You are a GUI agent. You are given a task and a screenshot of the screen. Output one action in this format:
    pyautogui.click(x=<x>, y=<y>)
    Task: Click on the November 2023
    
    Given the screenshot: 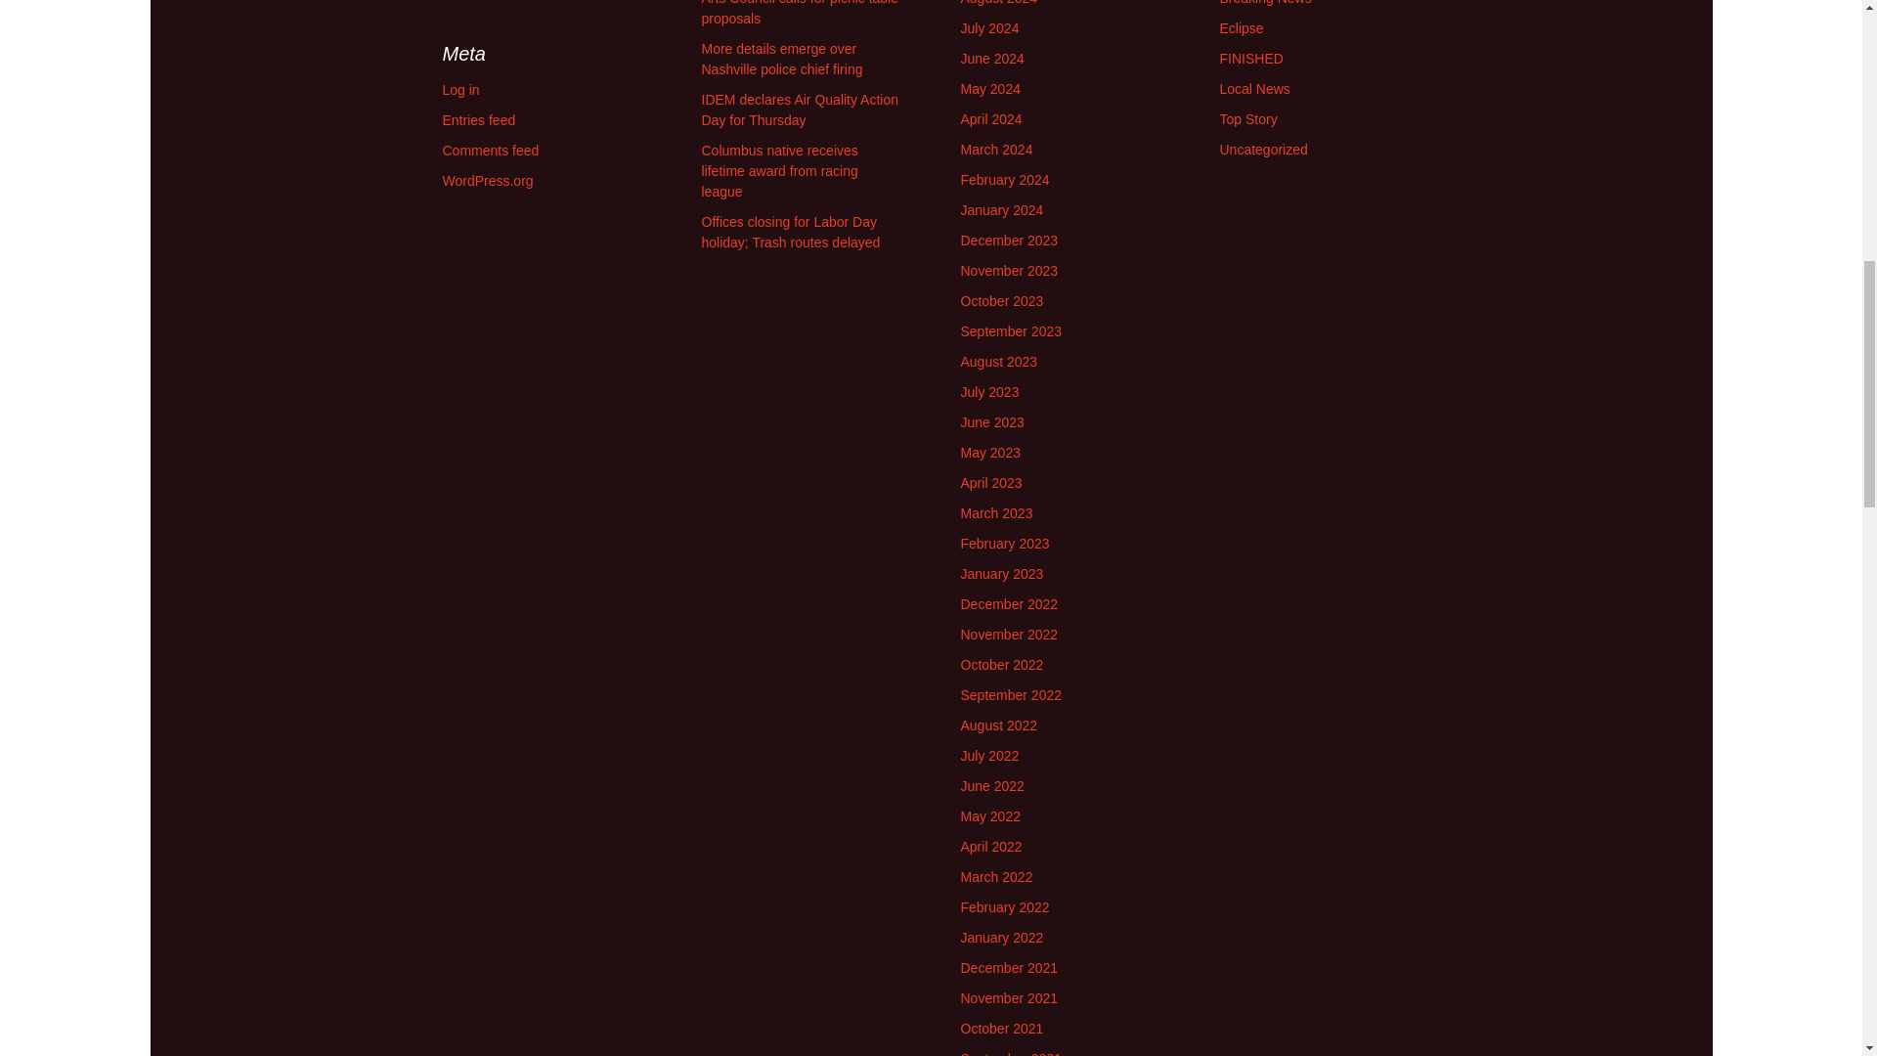 What is the action you would take?
    pyautogui.click(x=1009, y=270)
    